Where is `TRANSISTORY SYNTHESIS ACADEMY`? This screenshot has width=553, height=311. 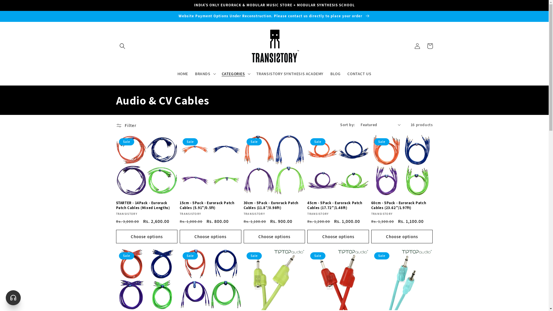 TRANSISTORY SYNTHESIS ACADEMY is located at coordinates (290, 73).